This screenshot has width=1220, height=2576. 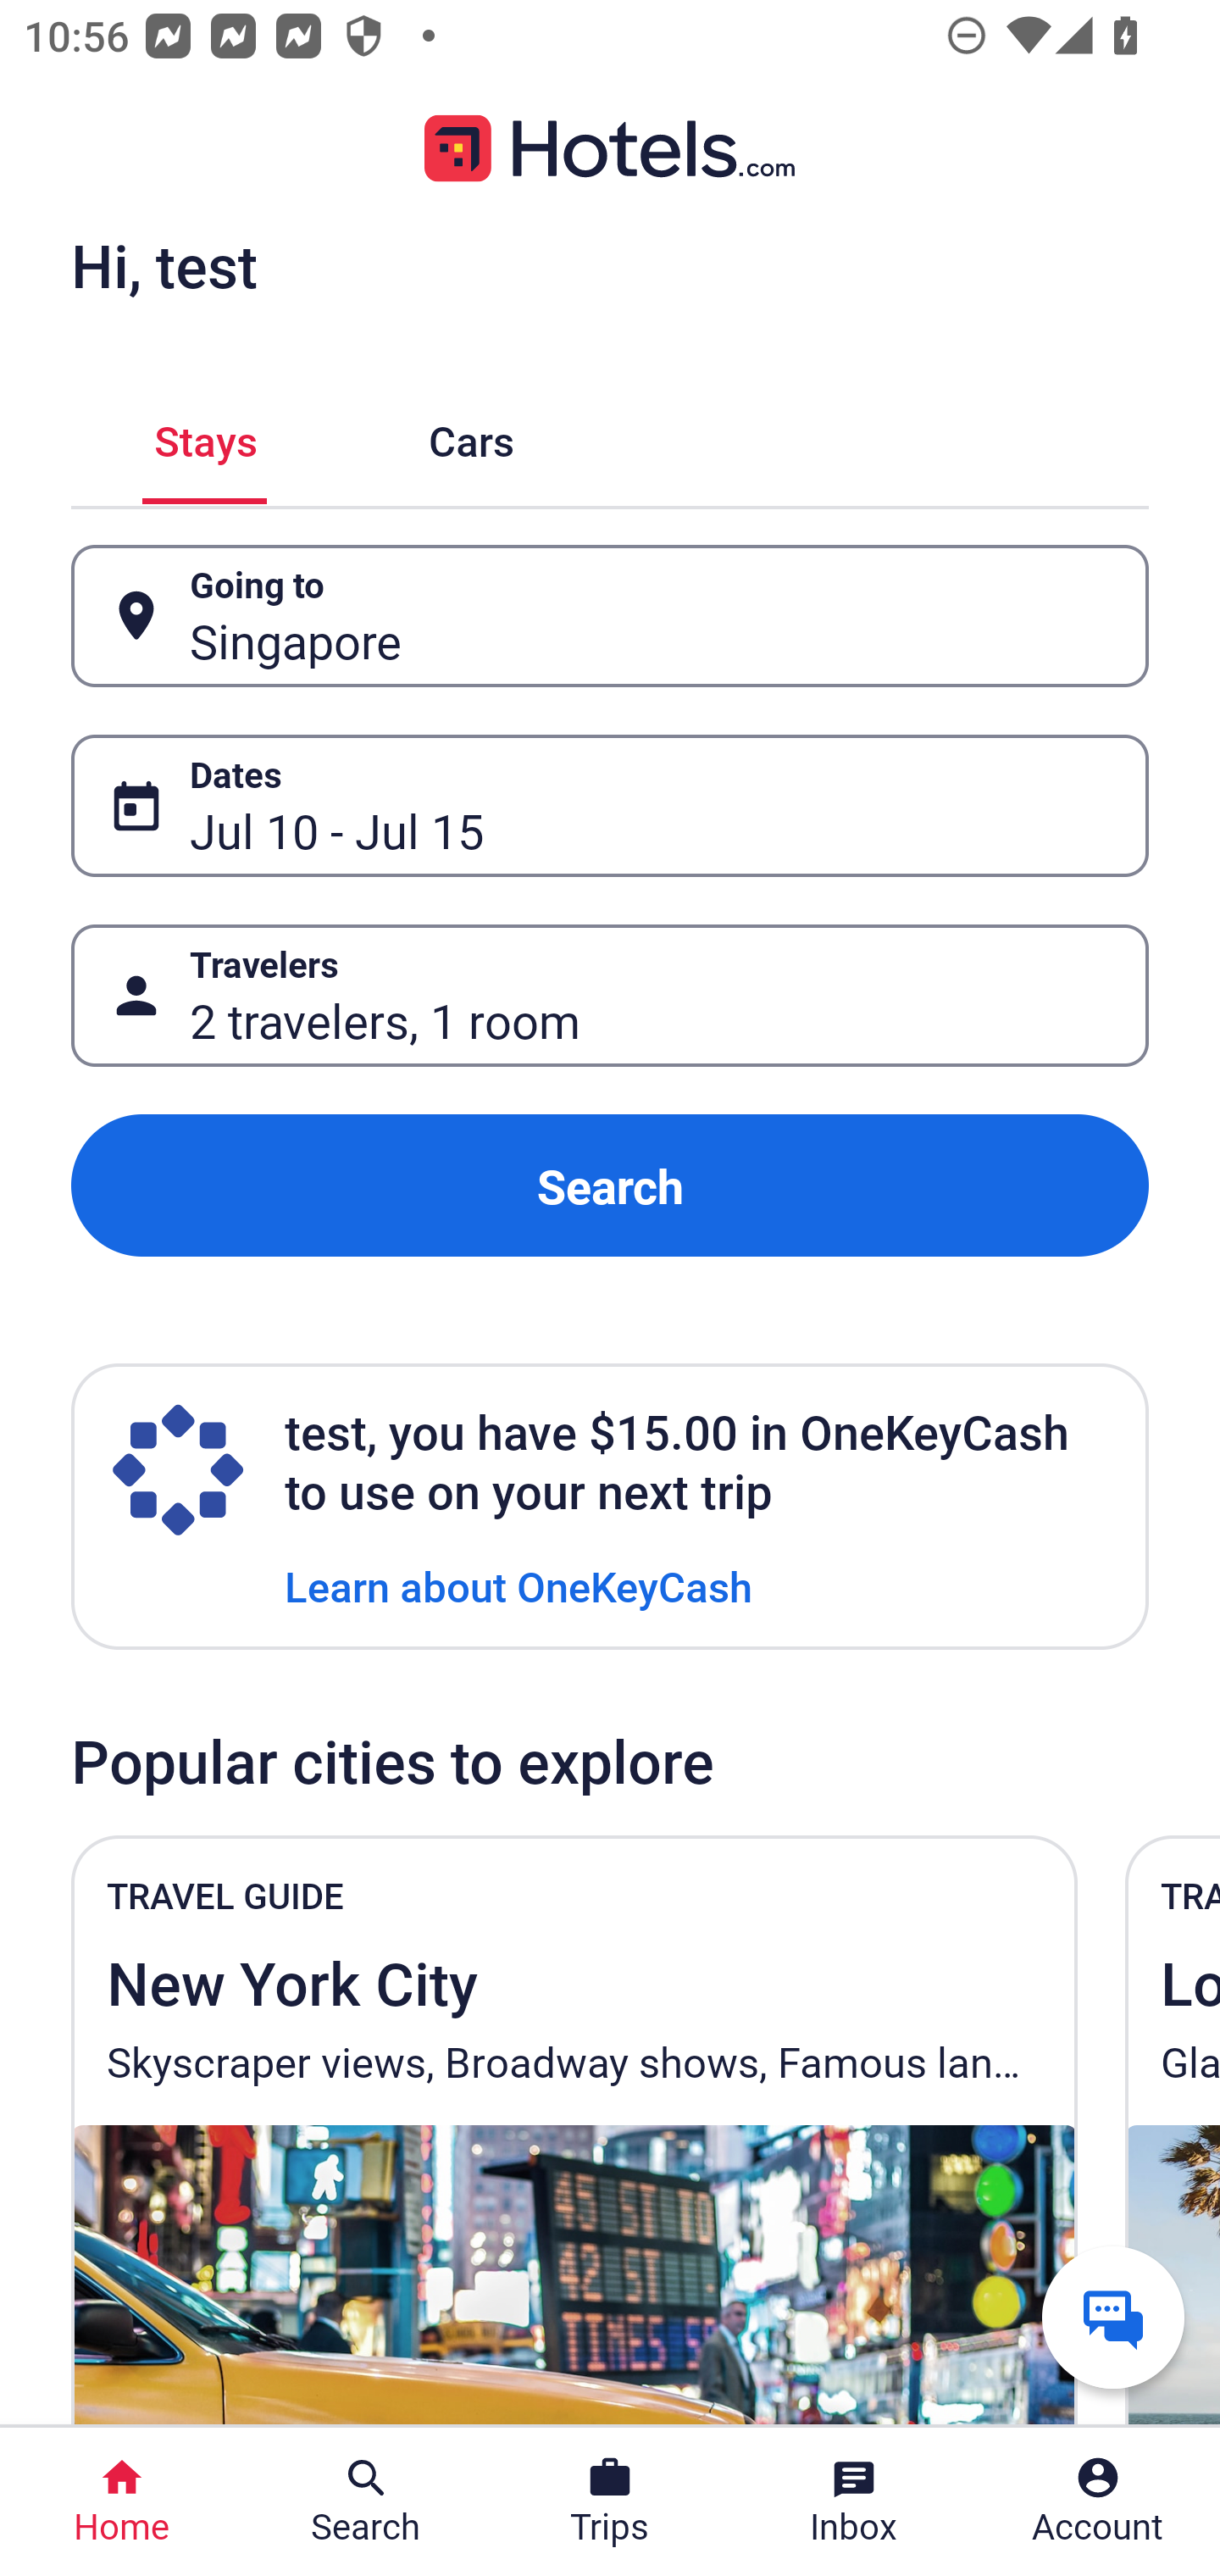 What do you see at coordinates (518, 1585) in the screenshot?
I see `Learn about OneKeyCash Learn about OneKeyCash Link` at bounding box center [518, 1585].